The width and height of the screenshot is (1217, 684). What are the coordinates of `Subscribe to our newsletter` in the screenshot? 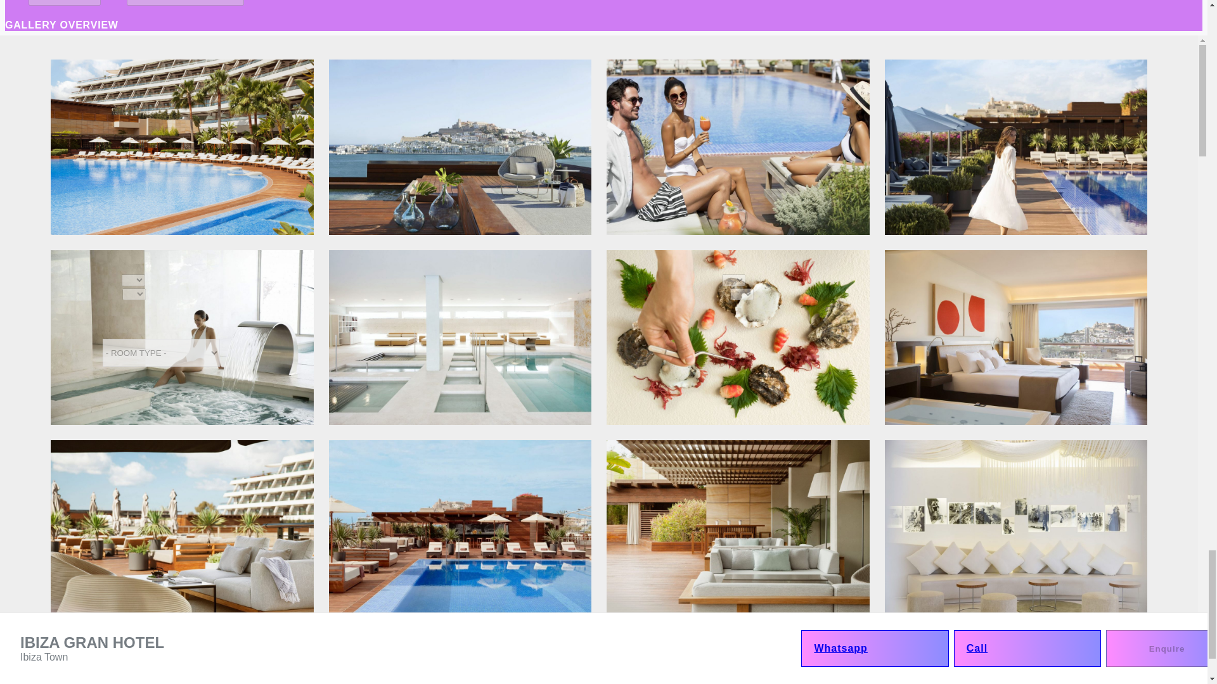 It's located at (22, 424).